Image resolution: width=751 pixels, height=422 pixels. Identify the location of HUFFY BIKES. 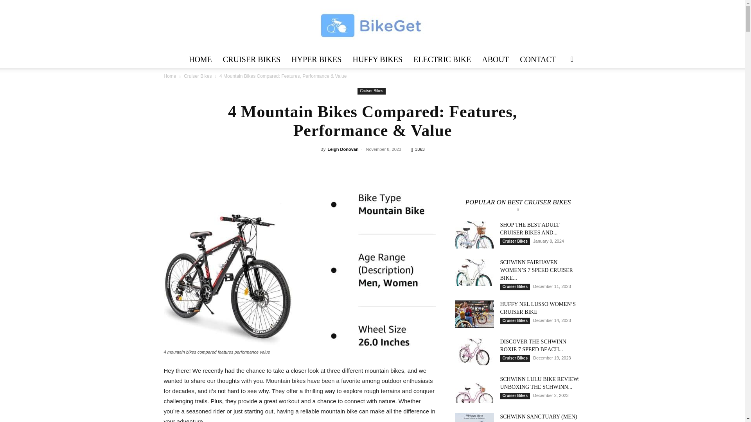
(377, 59).